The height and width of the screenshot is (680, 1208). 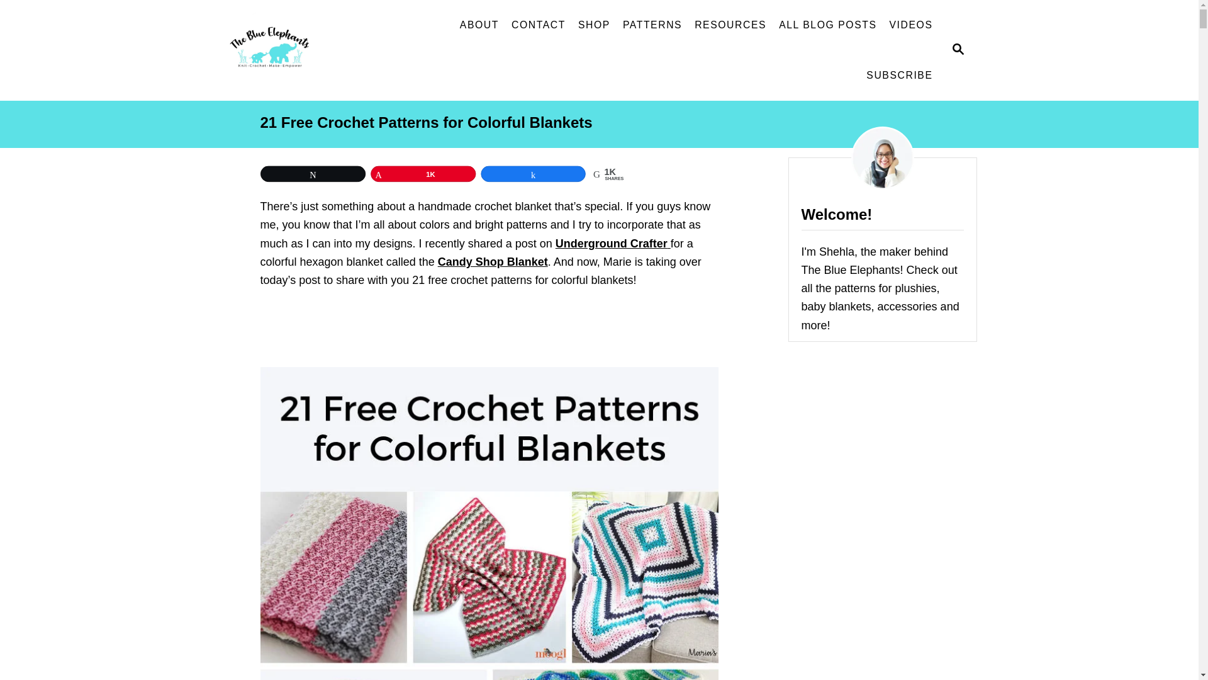 I want to click on RESOURCES, so click(x=730, y=25).